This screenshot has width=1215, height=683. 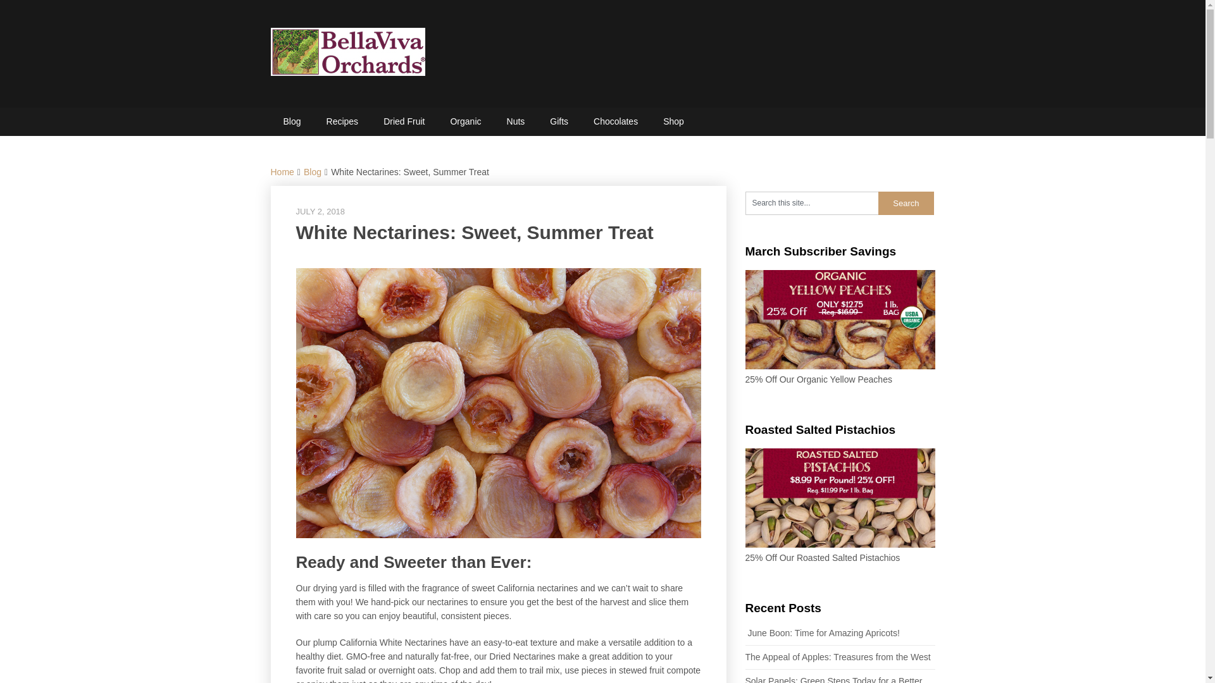 What do you see at coordinates (834, 679) in the screenshot?
I see `Solar Panels: Green Steps Today for a Better Tomorrow` at bounding box center [834, 679].